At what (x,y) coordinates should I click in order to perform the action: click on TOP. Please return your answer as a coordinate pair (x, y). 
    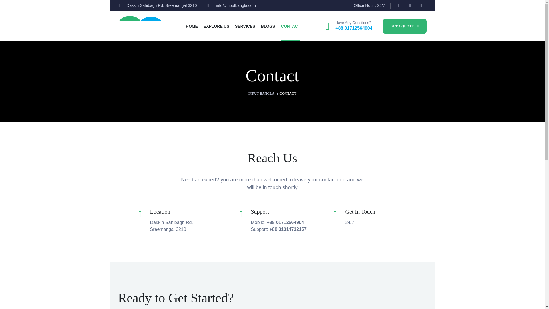
    Looking at the image, I should click on (534, 296).